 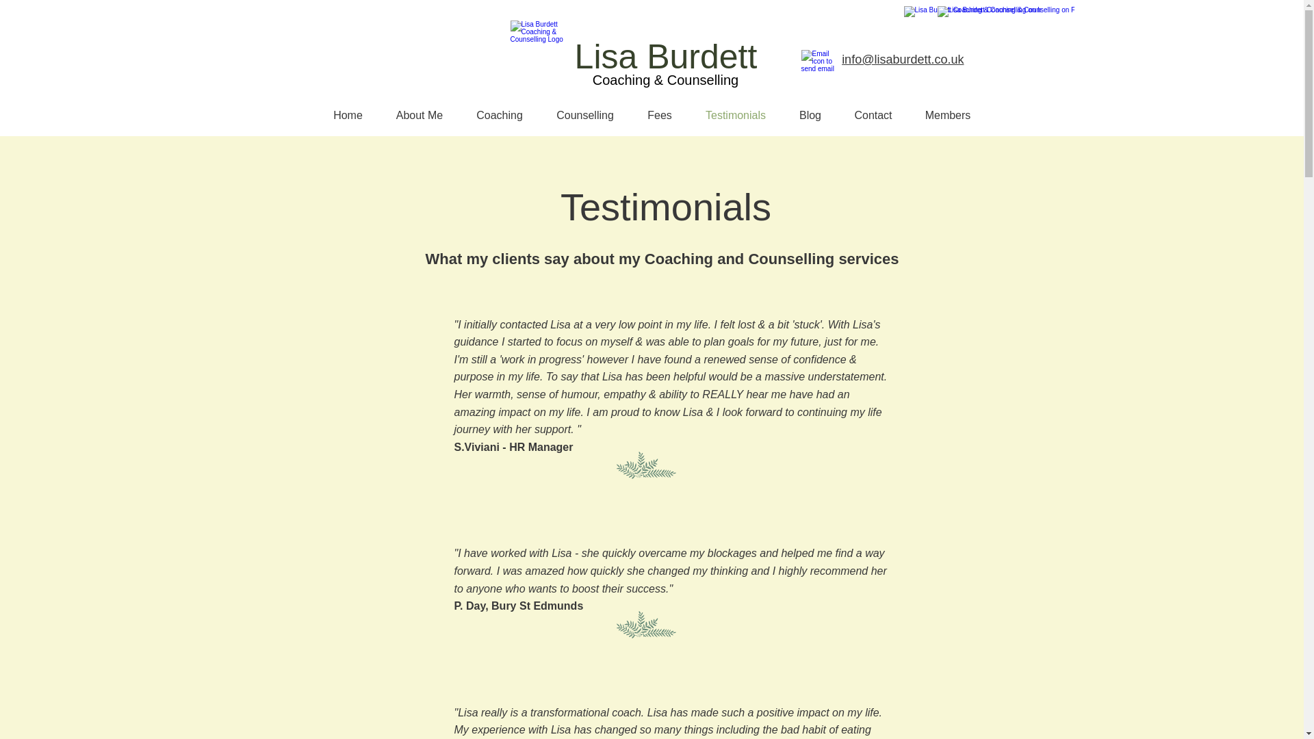 I want to click on Contact, so click(x=873, y=115).